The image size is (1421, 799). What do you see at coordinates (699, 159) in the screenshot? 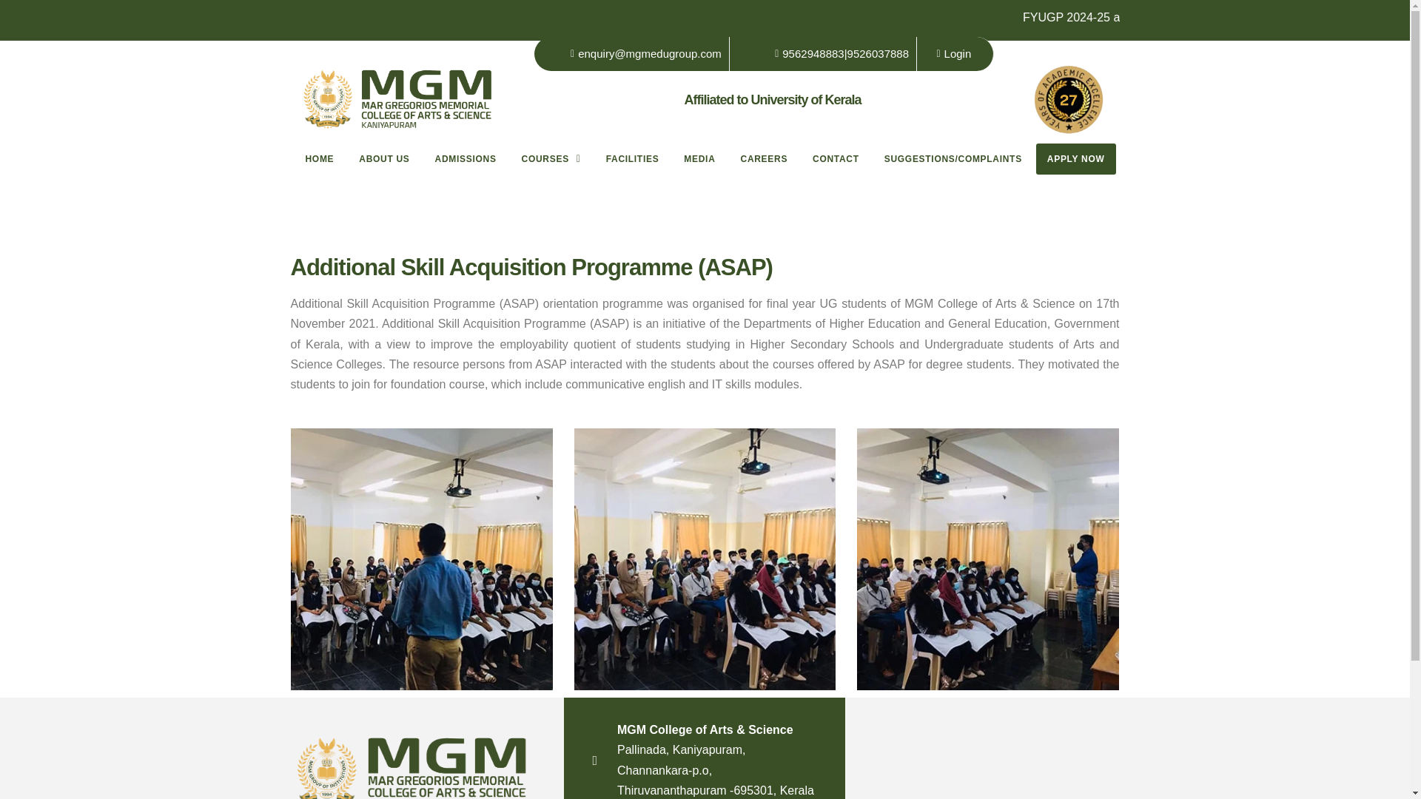
I see `MEDIA` at bounding box center [699, 159].